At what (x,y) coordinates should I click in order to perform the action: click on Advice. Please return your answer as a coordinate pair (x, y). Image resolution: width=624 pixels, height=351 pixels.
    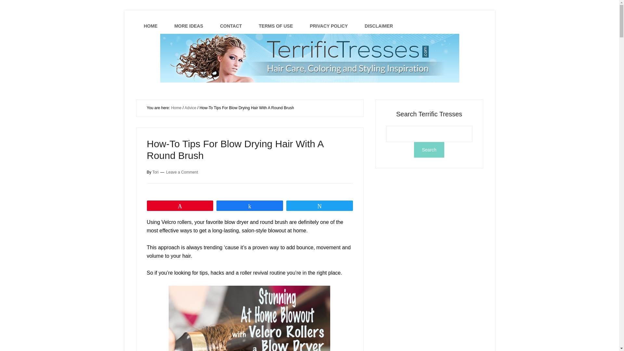
    Looking at the image, I should click on (190, 108).